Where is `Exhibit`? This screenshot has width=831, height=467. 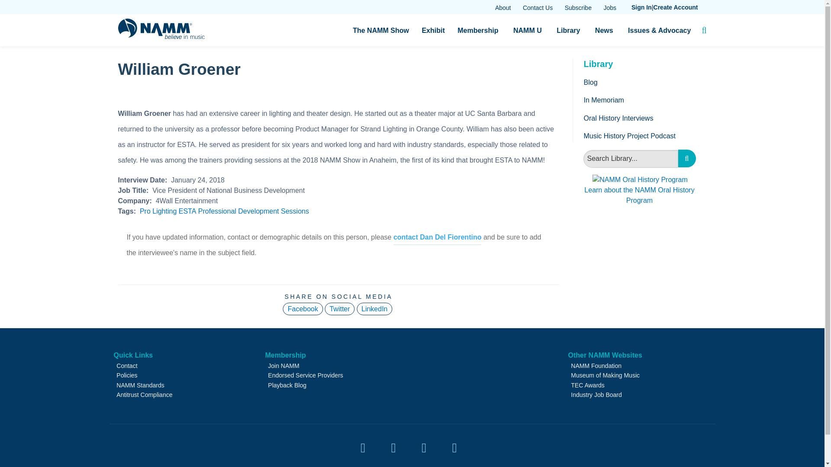 Exhibit is located at coordinates (433, 30).